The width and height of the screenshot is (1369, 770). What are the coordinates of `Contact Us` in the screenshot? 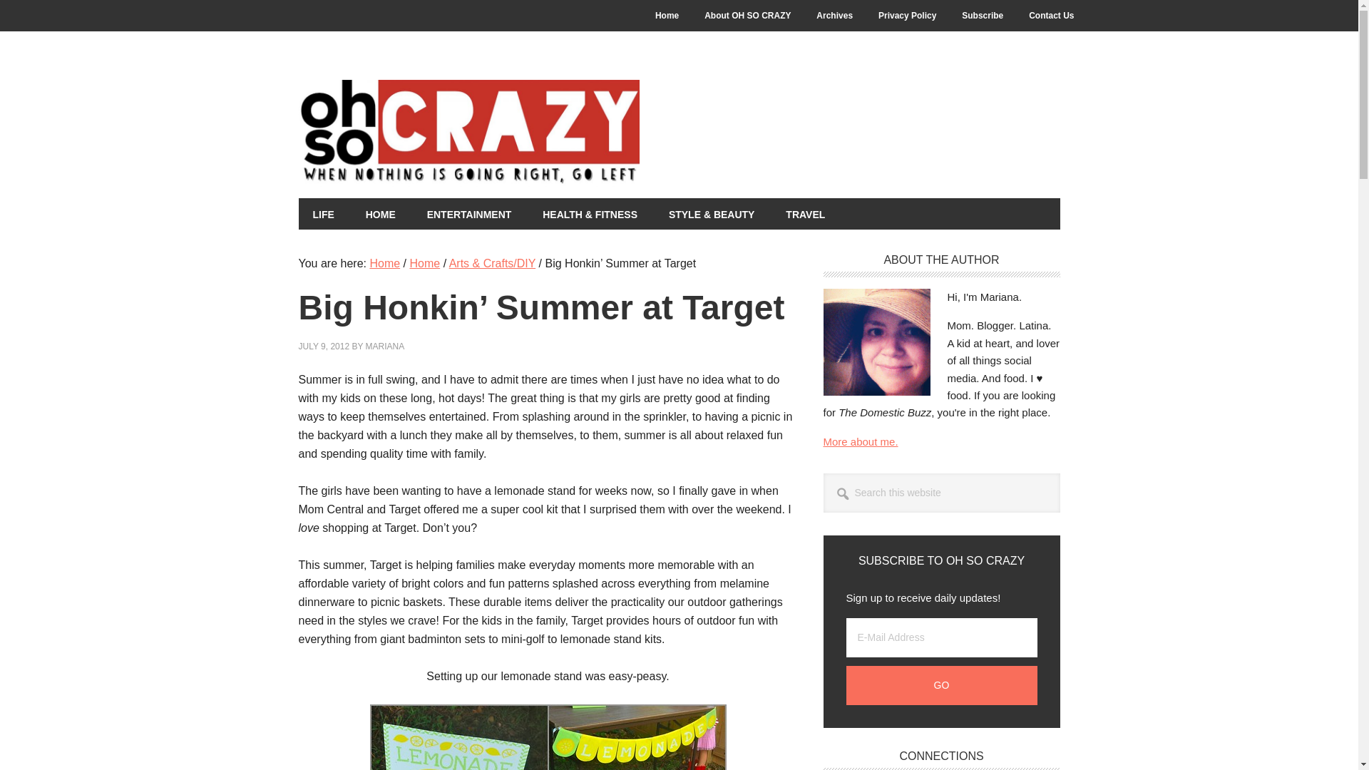 It's located at (1051, 16).